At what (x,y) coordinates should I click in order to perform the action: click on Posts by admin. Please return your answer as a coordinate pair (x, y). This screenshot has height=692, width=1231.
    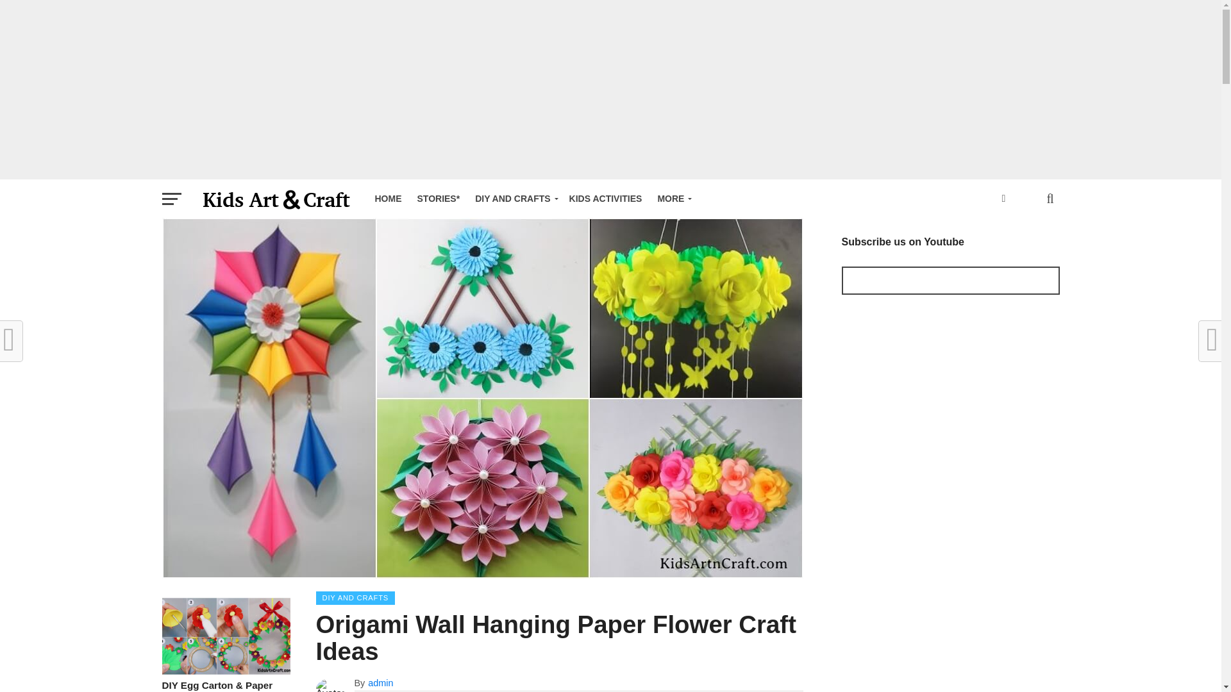
    Looking at the image, I should click on (380, 683).